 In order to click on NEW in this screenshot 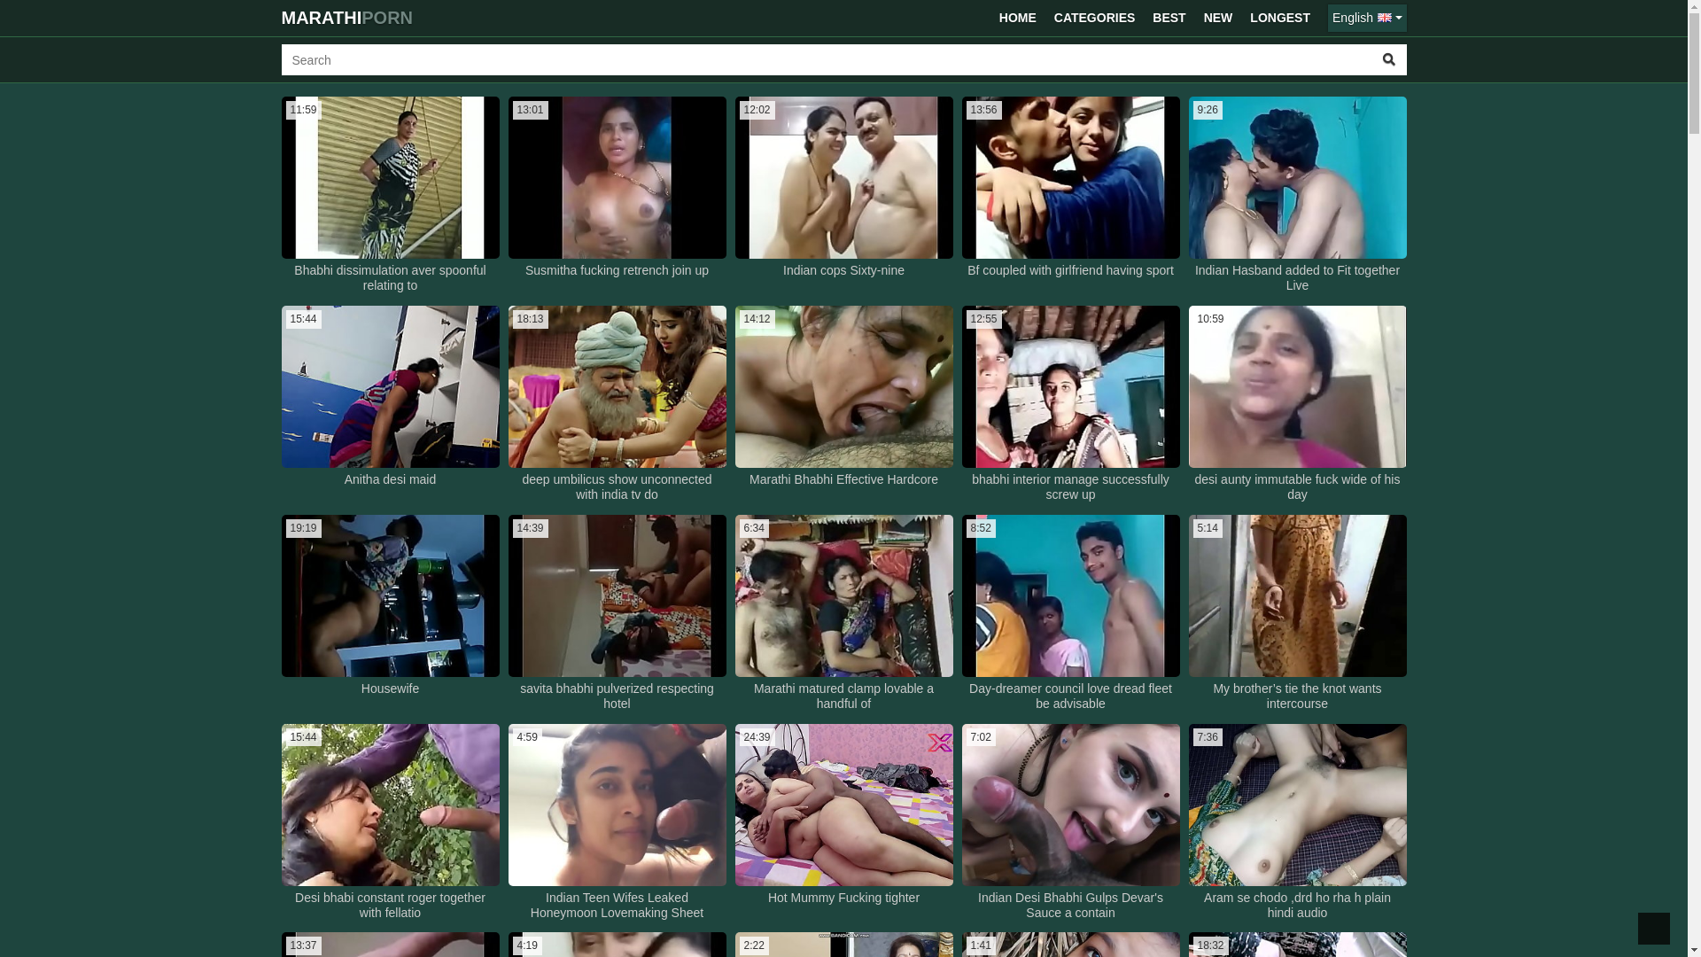, I will do `click(1219, 18)`.